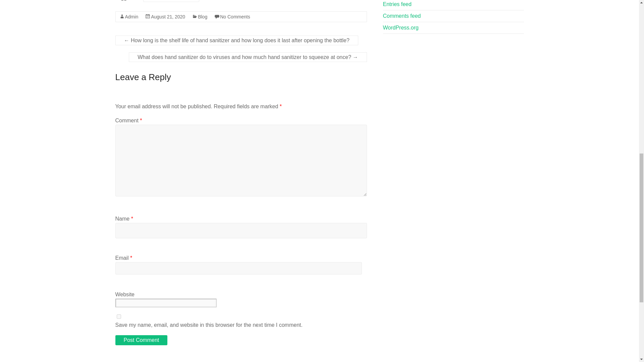  Describe the element at coordinates (168, 17) in the screenshot. I see `2:38 am` at that location.